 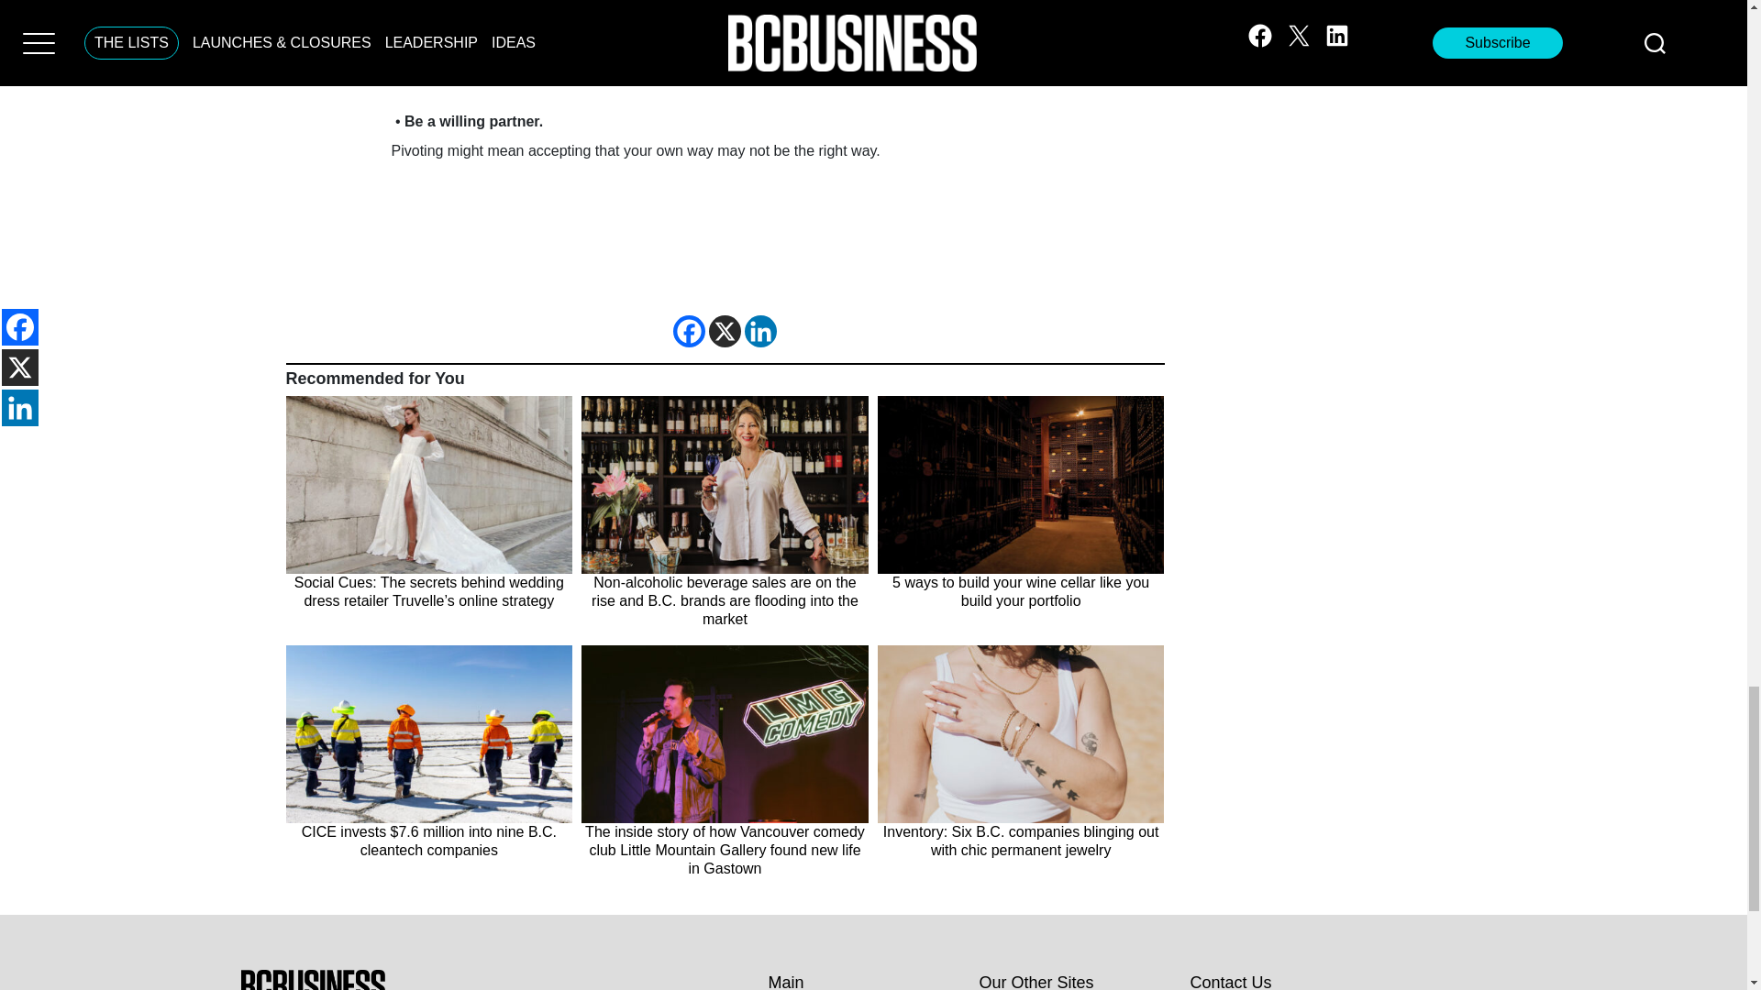 I want to click on Linkedin, so click(x=760, y=332).